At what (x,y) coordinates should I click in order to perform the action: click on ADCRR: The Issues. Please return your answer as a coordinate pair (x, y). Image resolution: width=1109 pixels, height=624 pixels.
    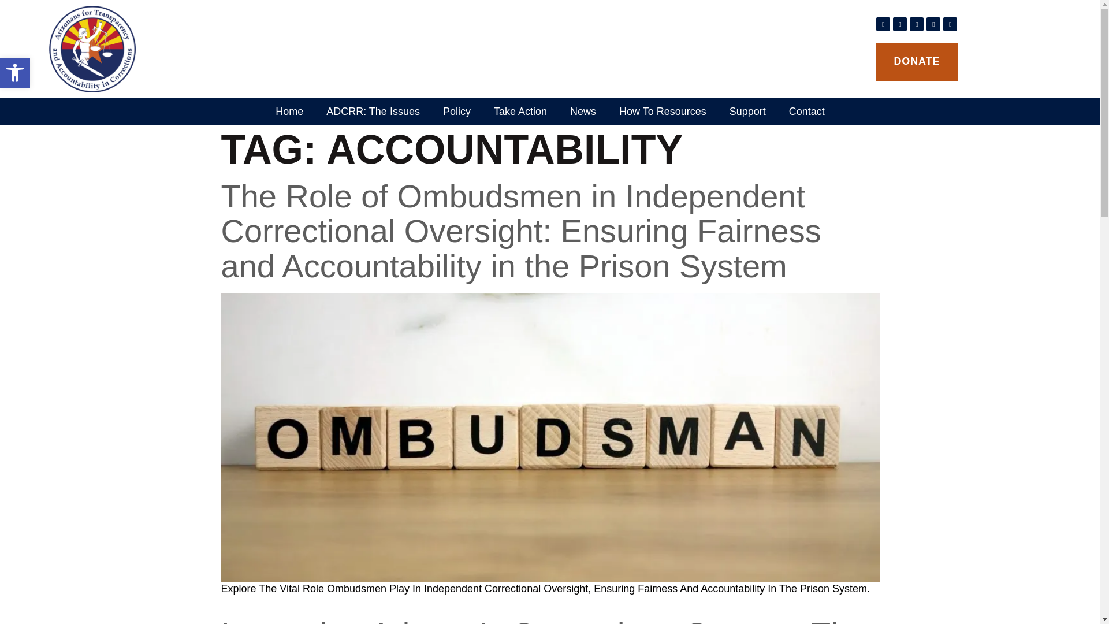
    Looking at the image, I should click on (373, 111).